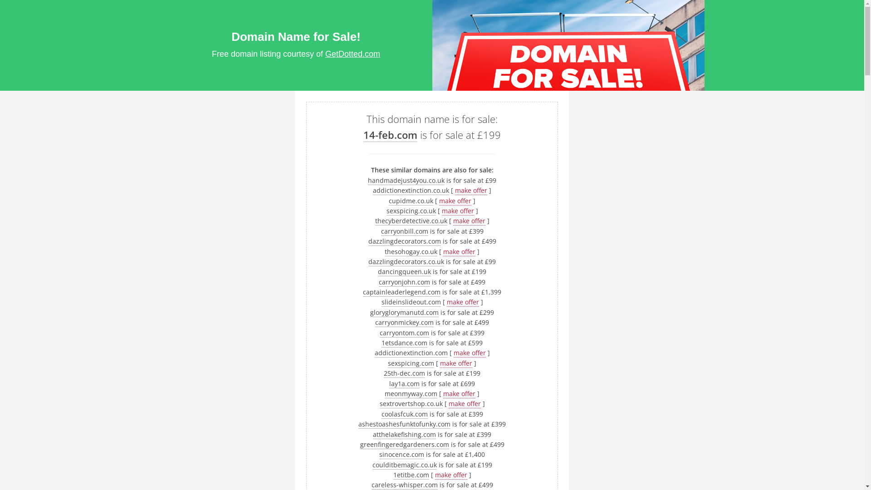 Image resolution: width=871 pixels, height=490 pixels. What do you see at coordinates (411, 191) in the screenshot?
I see `addictionextinction.co.uk` at bounding box center [411, 191].